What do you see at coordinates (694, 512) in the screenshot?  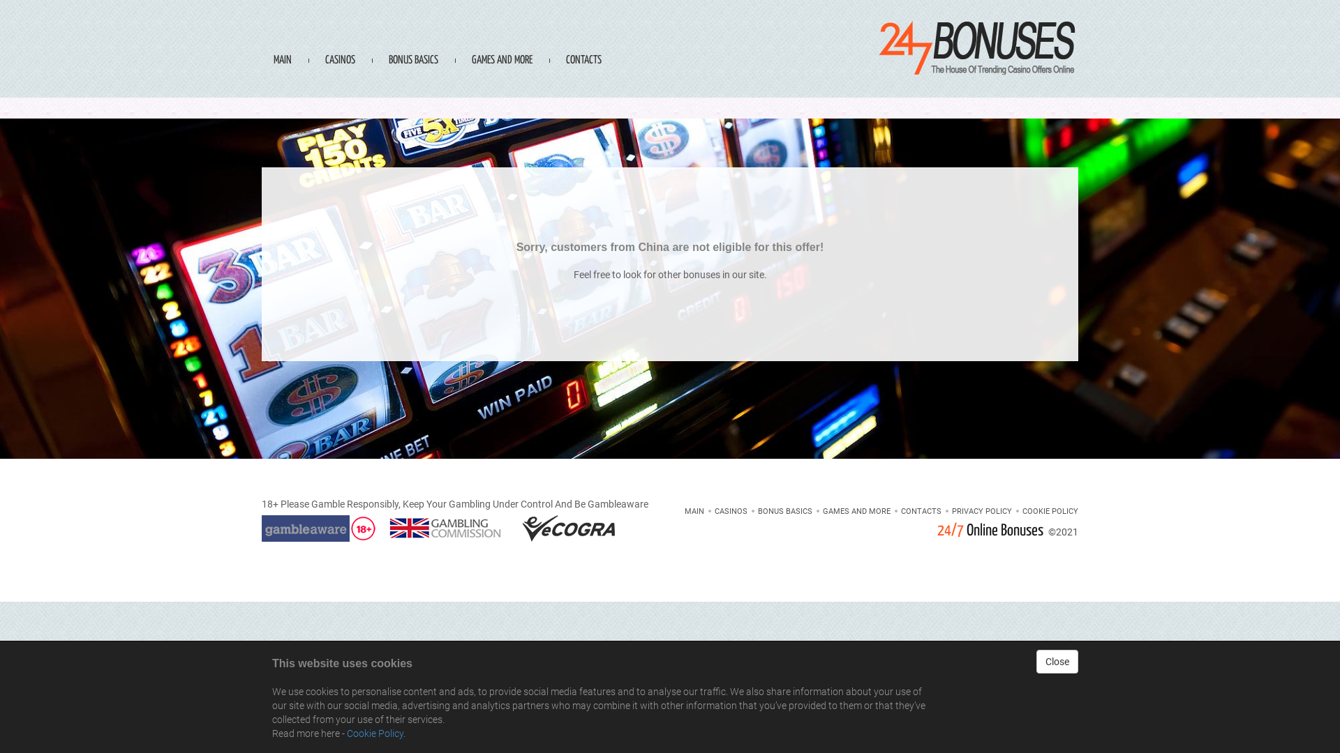 I see `MAIN` at bounding box center [694, 512].